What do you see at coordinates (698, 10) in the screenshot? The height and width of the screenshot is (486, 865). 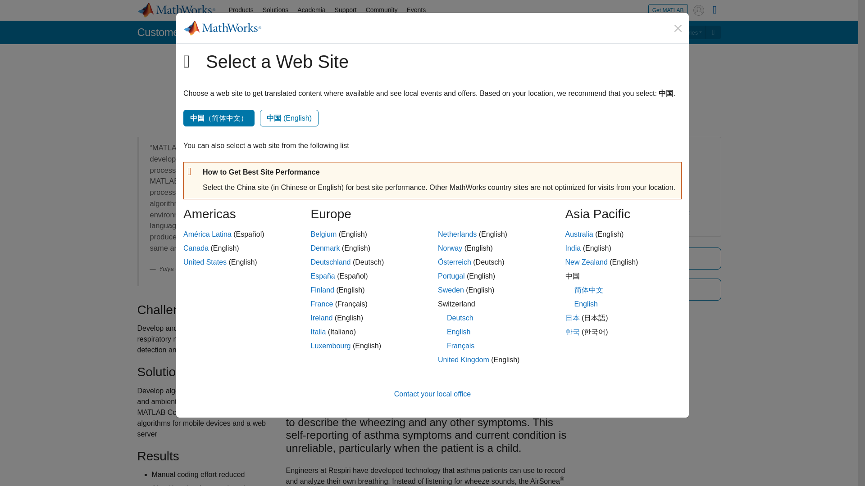 I see `Sign In` at bounding box center [698, 10].